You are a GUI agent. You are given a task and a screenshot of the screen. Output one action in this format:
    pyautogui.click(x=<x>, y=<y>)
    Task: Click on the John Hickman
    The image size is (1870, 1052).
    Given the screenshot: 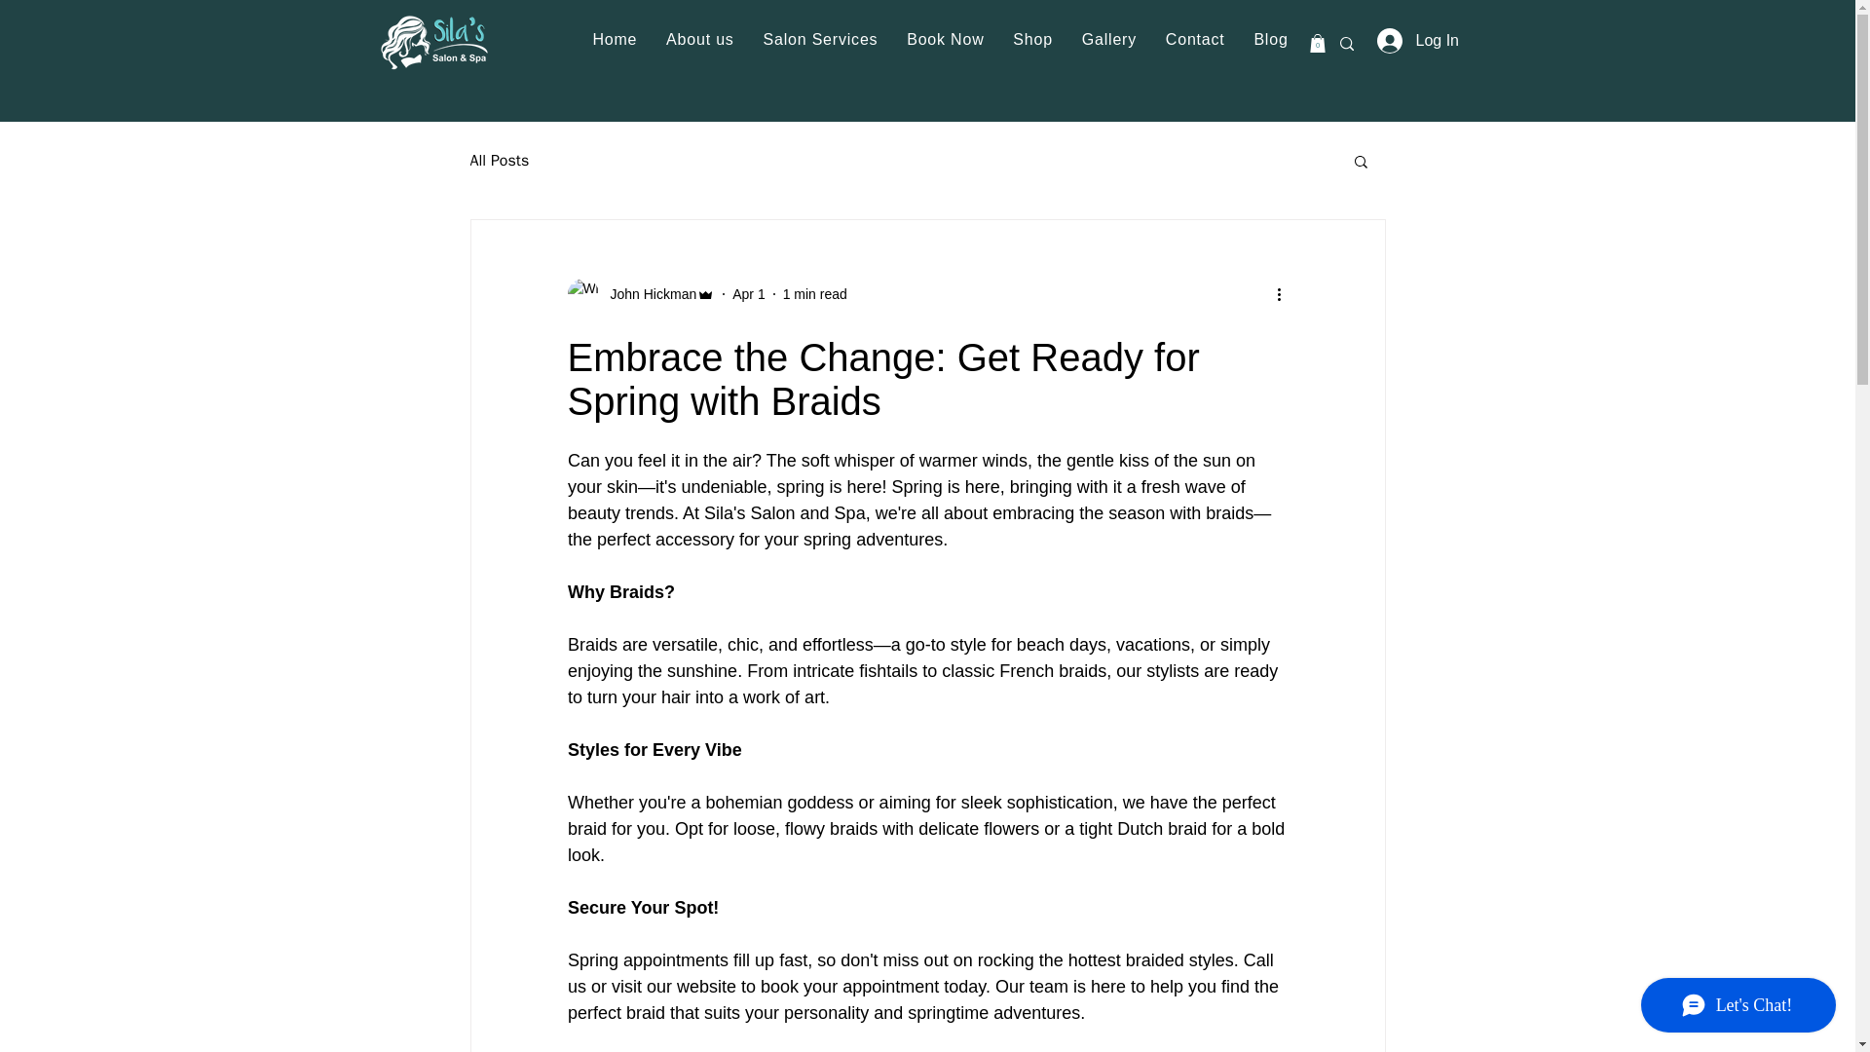 What is the action you would take?
    pyautogui.click(x=647, y=294)
    